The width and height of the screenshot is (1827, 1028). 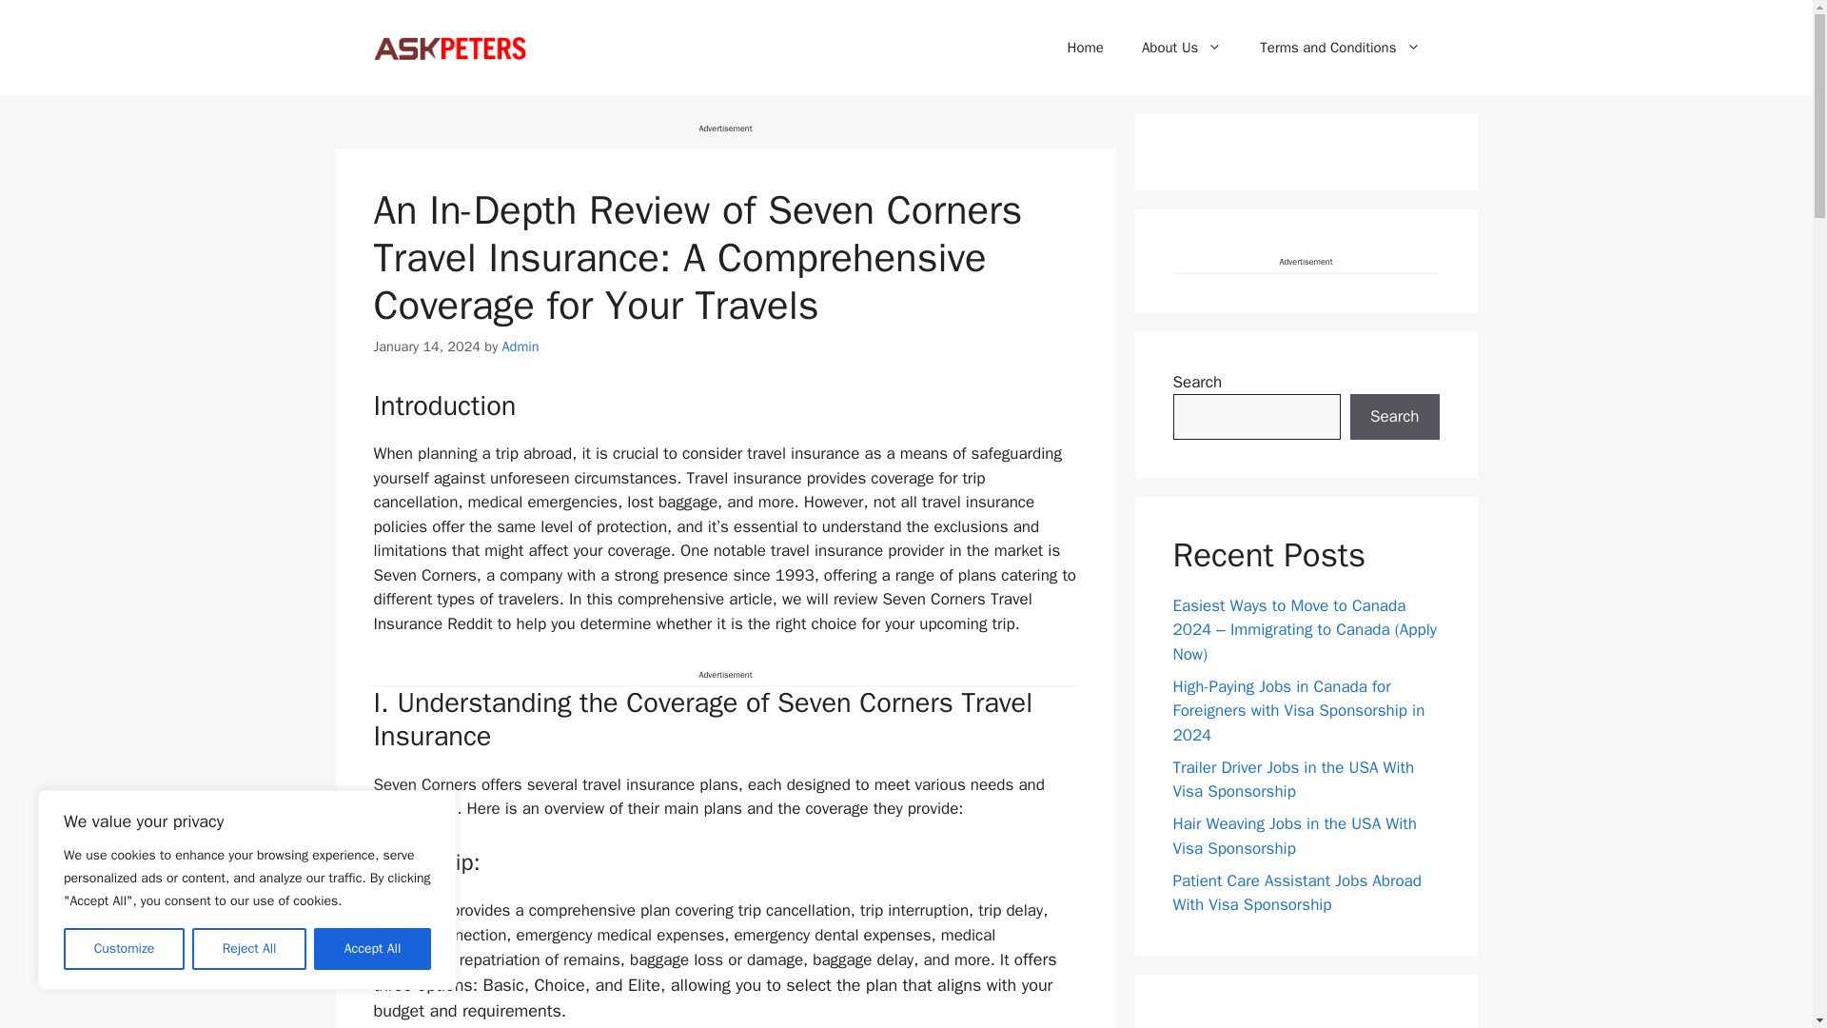 I want to click on Home, so click(x=1086, y=48).